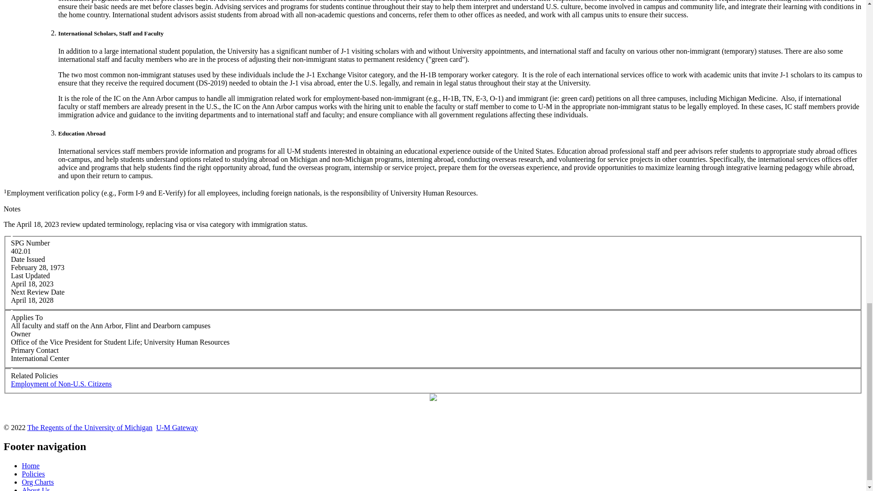 The height and width of the screenshot is (491, 873). What do you see at coordinates (5, 193) in the screenshot?
I see `1` at bounding box center [5, 193].